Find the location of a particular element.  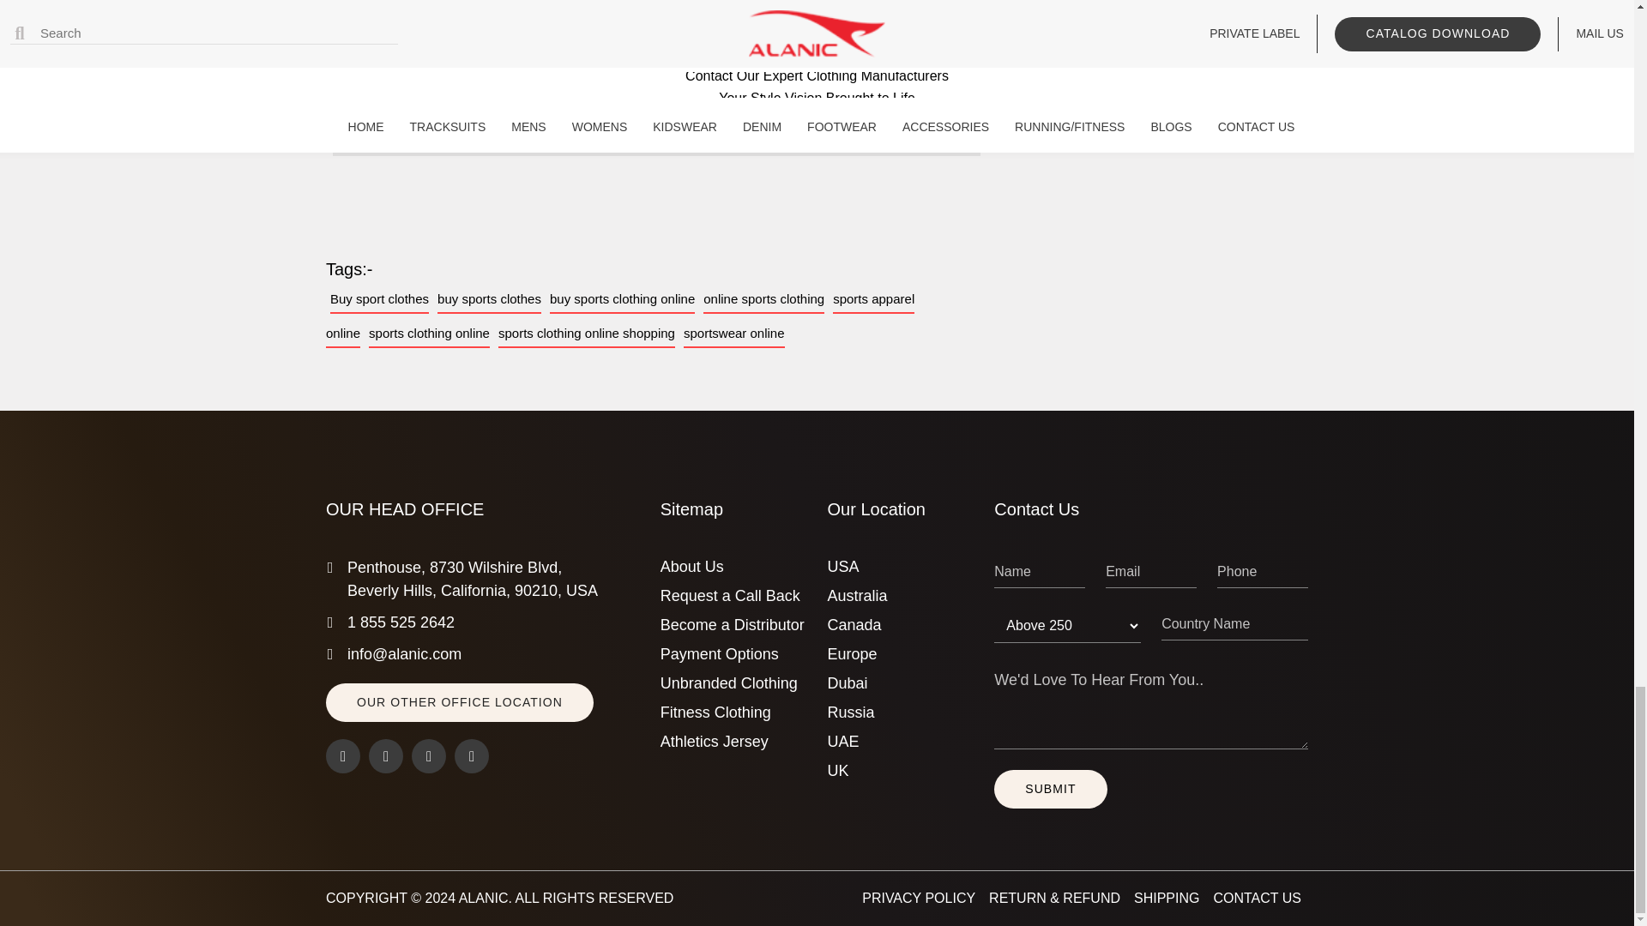

Alanic Wholesale Clothing is located at coordinates (484, 898).